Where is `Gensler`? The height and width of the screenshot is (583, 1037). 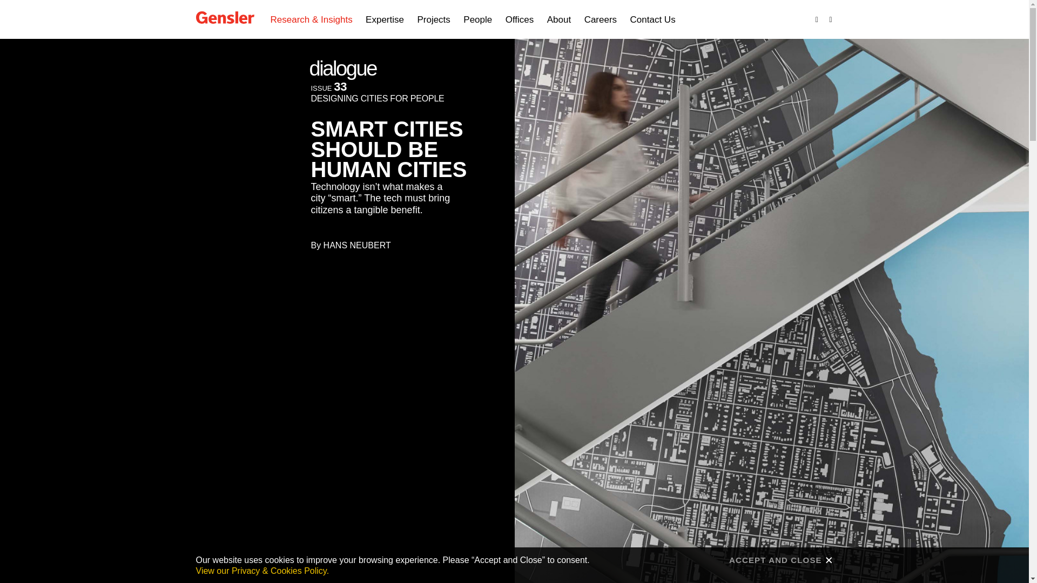
Gensler is located at coordinates (225, 18).